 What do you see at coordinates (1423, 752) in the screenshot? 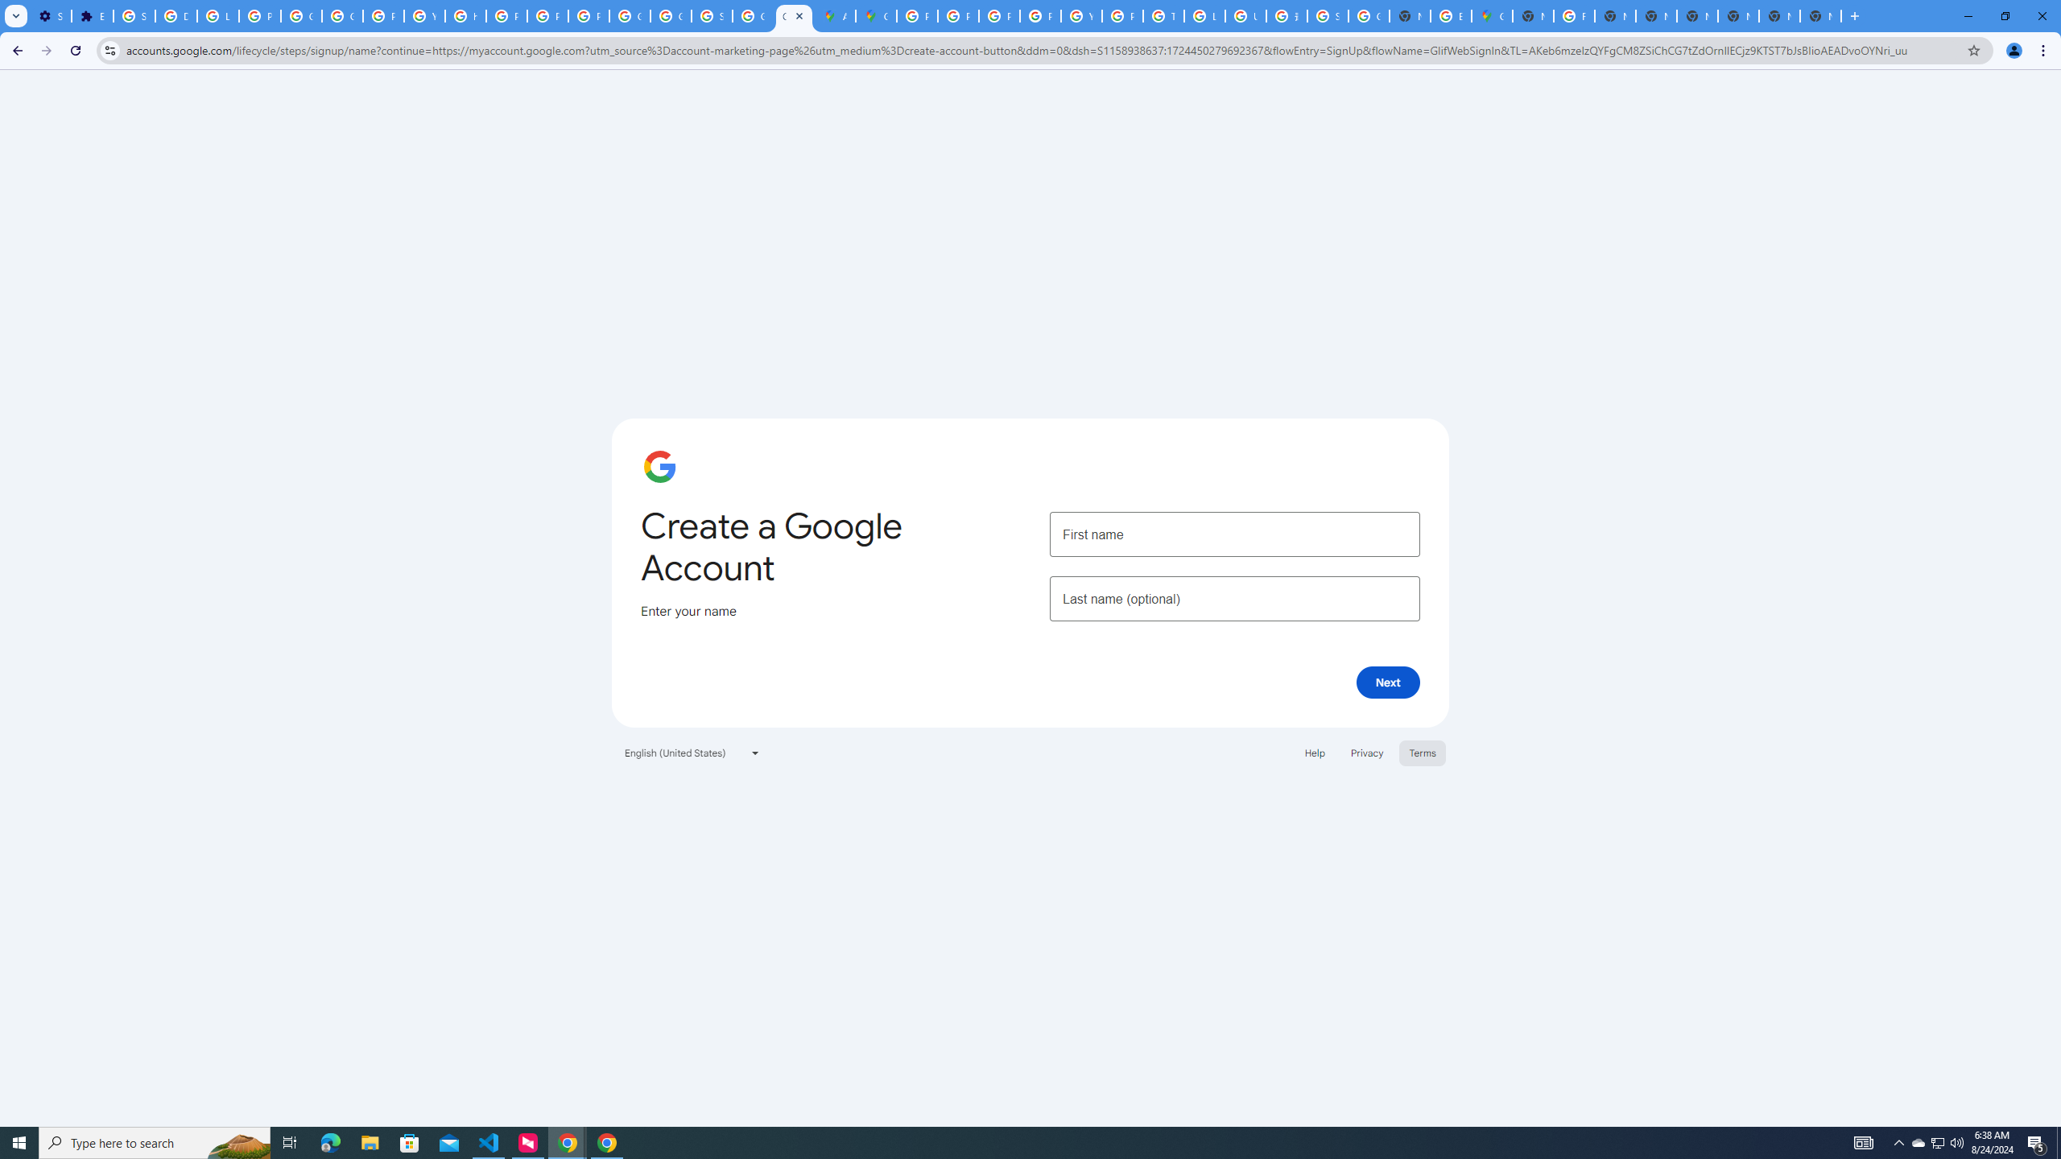
I see `Terms` at bounding box center [1423, 752].